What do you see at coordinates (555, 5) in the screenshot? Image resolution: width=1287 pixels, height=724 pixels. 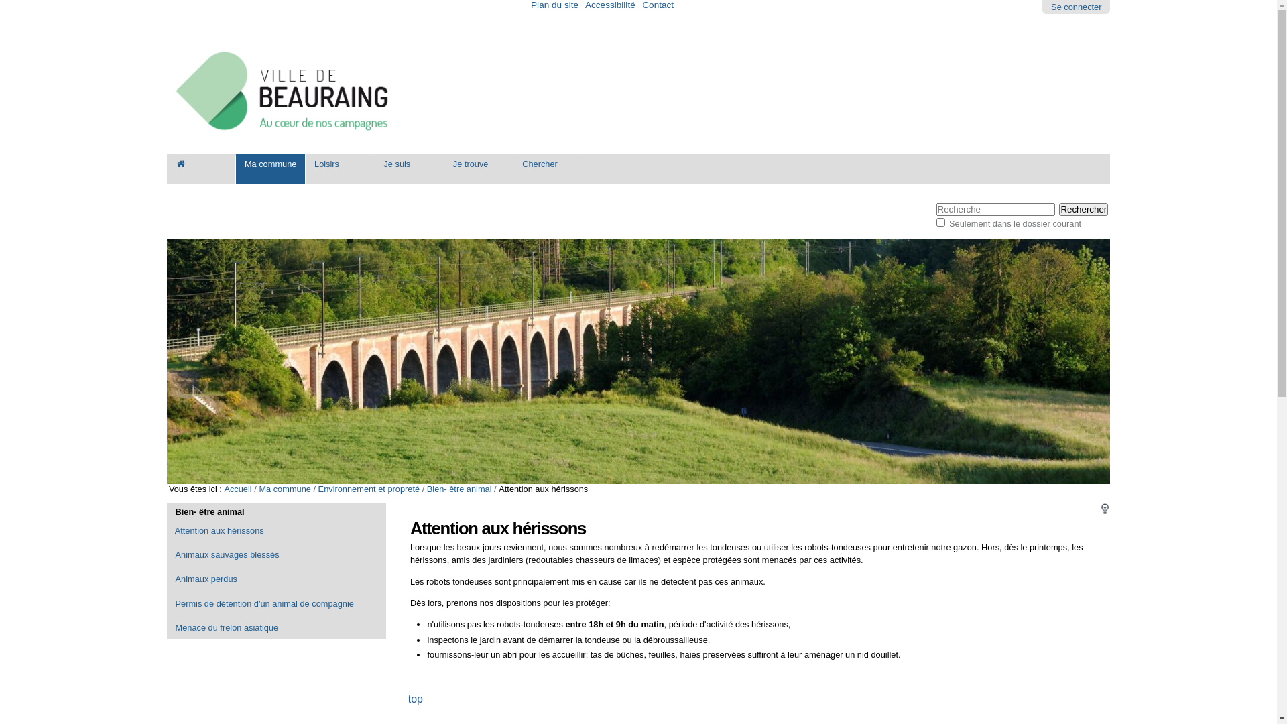 I see `Plan du site` at bounding box center [555, 5].